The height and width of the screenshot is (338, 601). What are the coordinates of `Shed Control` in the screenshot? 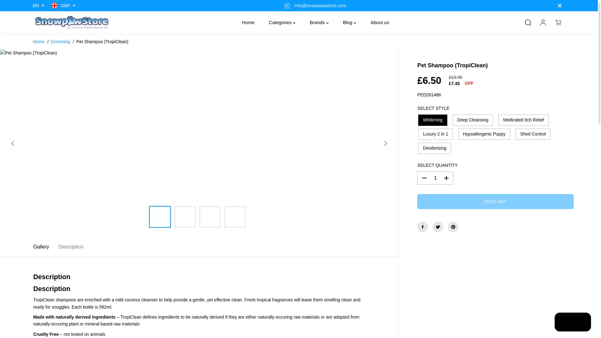 It's located at (532, 134).